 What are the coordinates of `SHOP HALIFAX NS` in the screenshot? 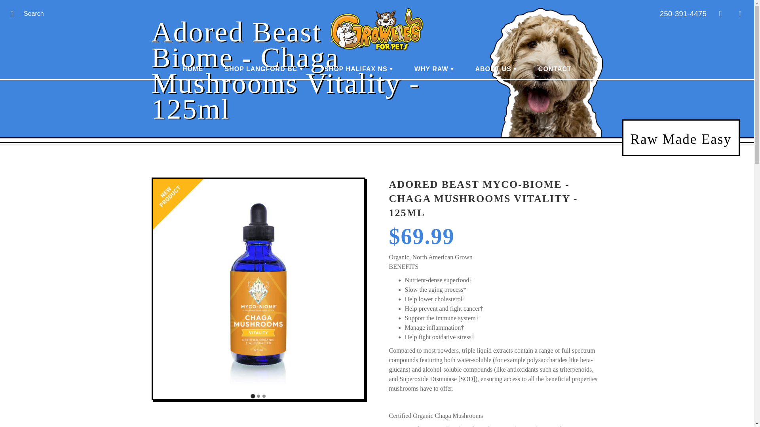 It's located at (359, 69).